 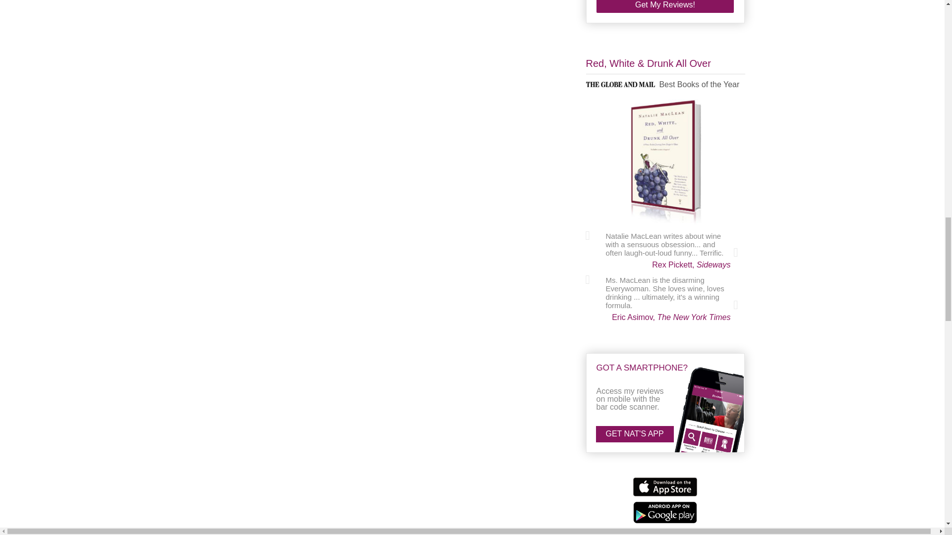 I want to click on Red, White and Drunk All Over, so click(x=665, y=163).